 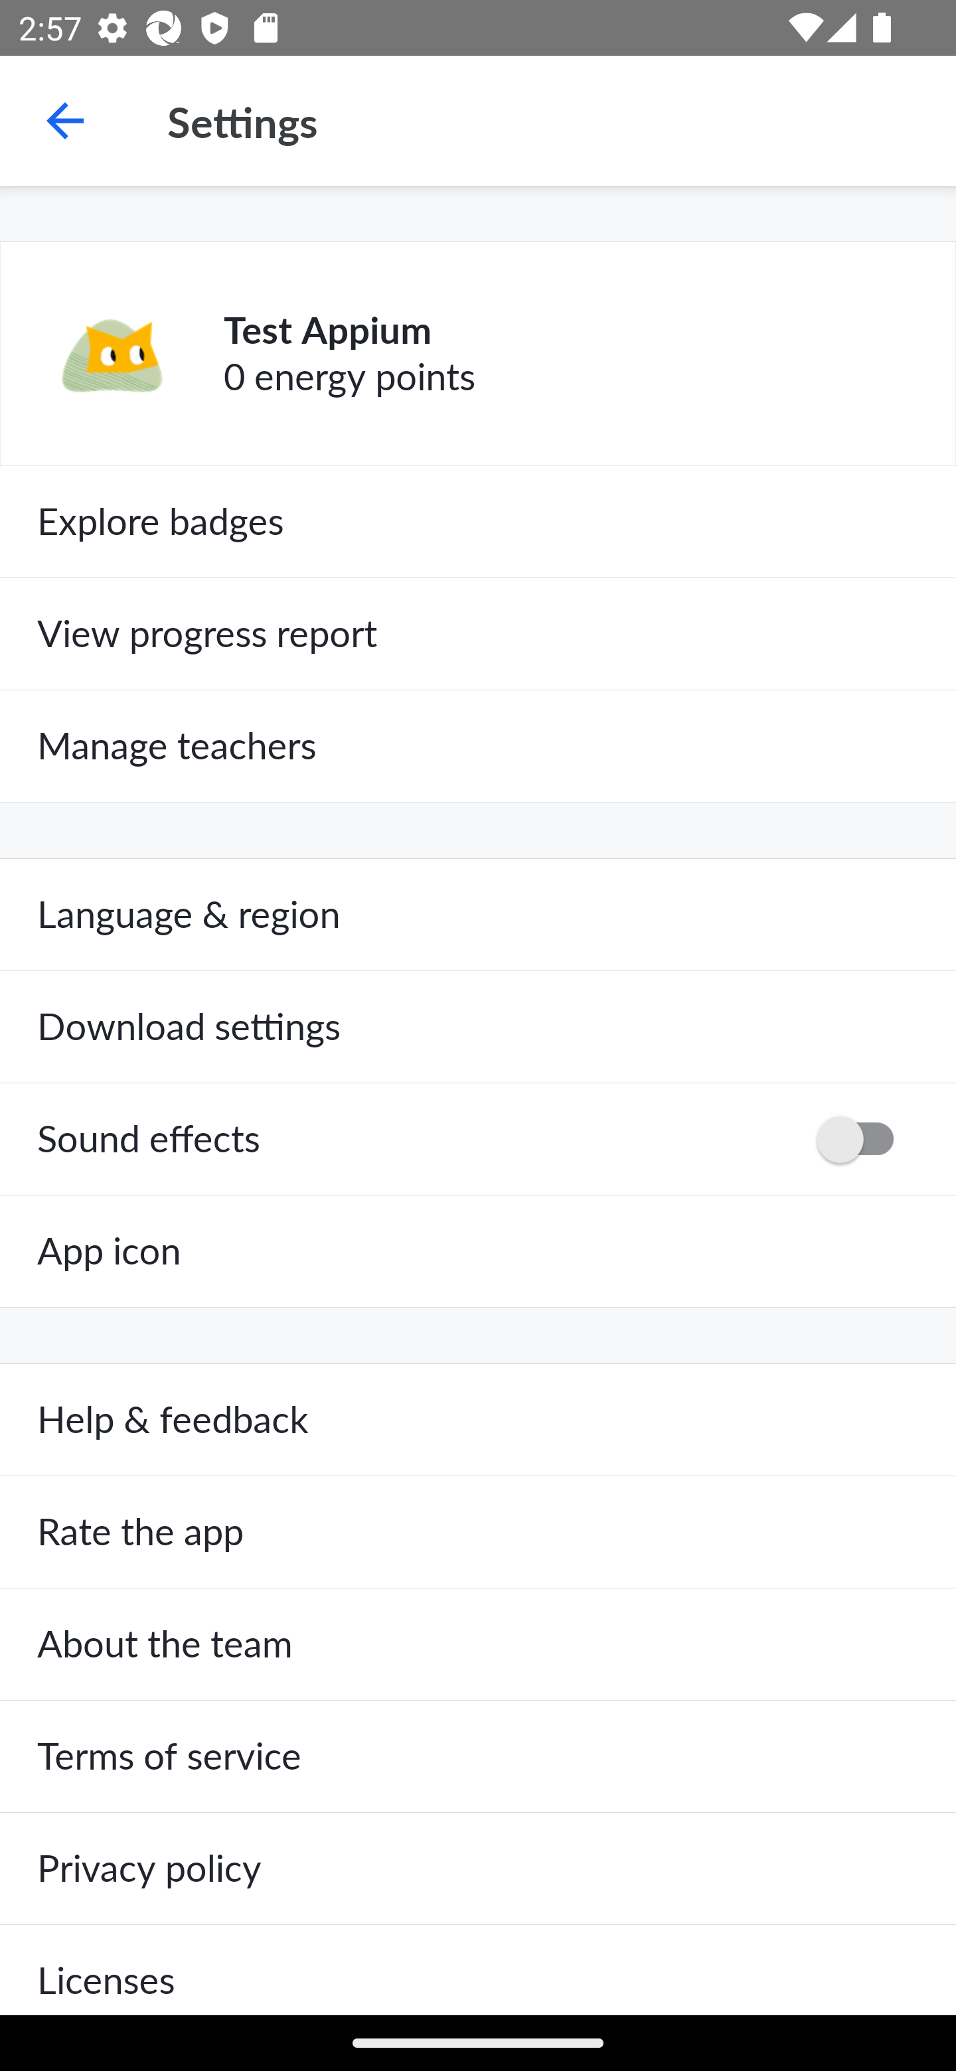 I want to click on OFF, so click(x=863, y=1139).